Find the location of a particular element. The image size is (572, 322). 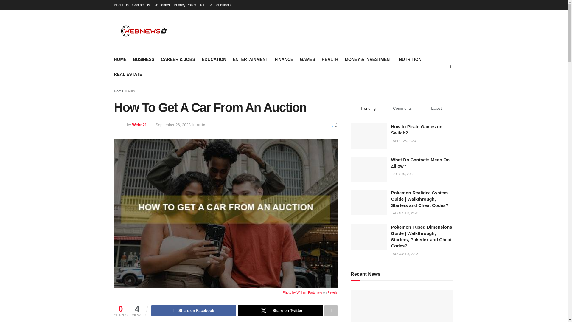

September 26, 2023 is located at coordinates (173, 125).